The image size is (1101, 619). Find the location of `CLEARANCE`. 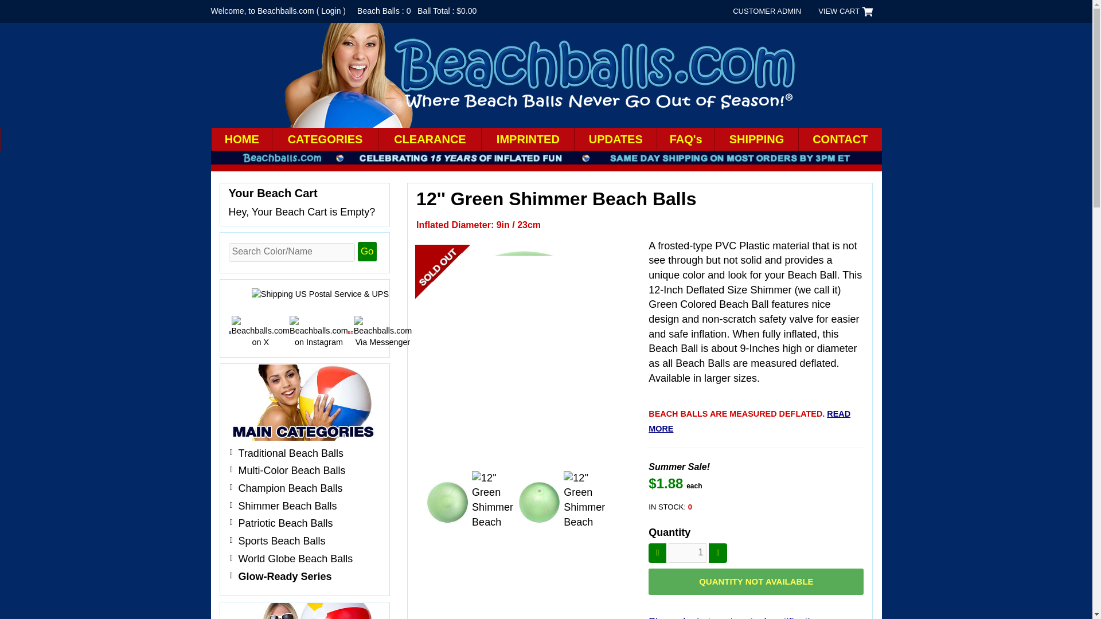

CLEARANCE is located at coordinates (429, 139).